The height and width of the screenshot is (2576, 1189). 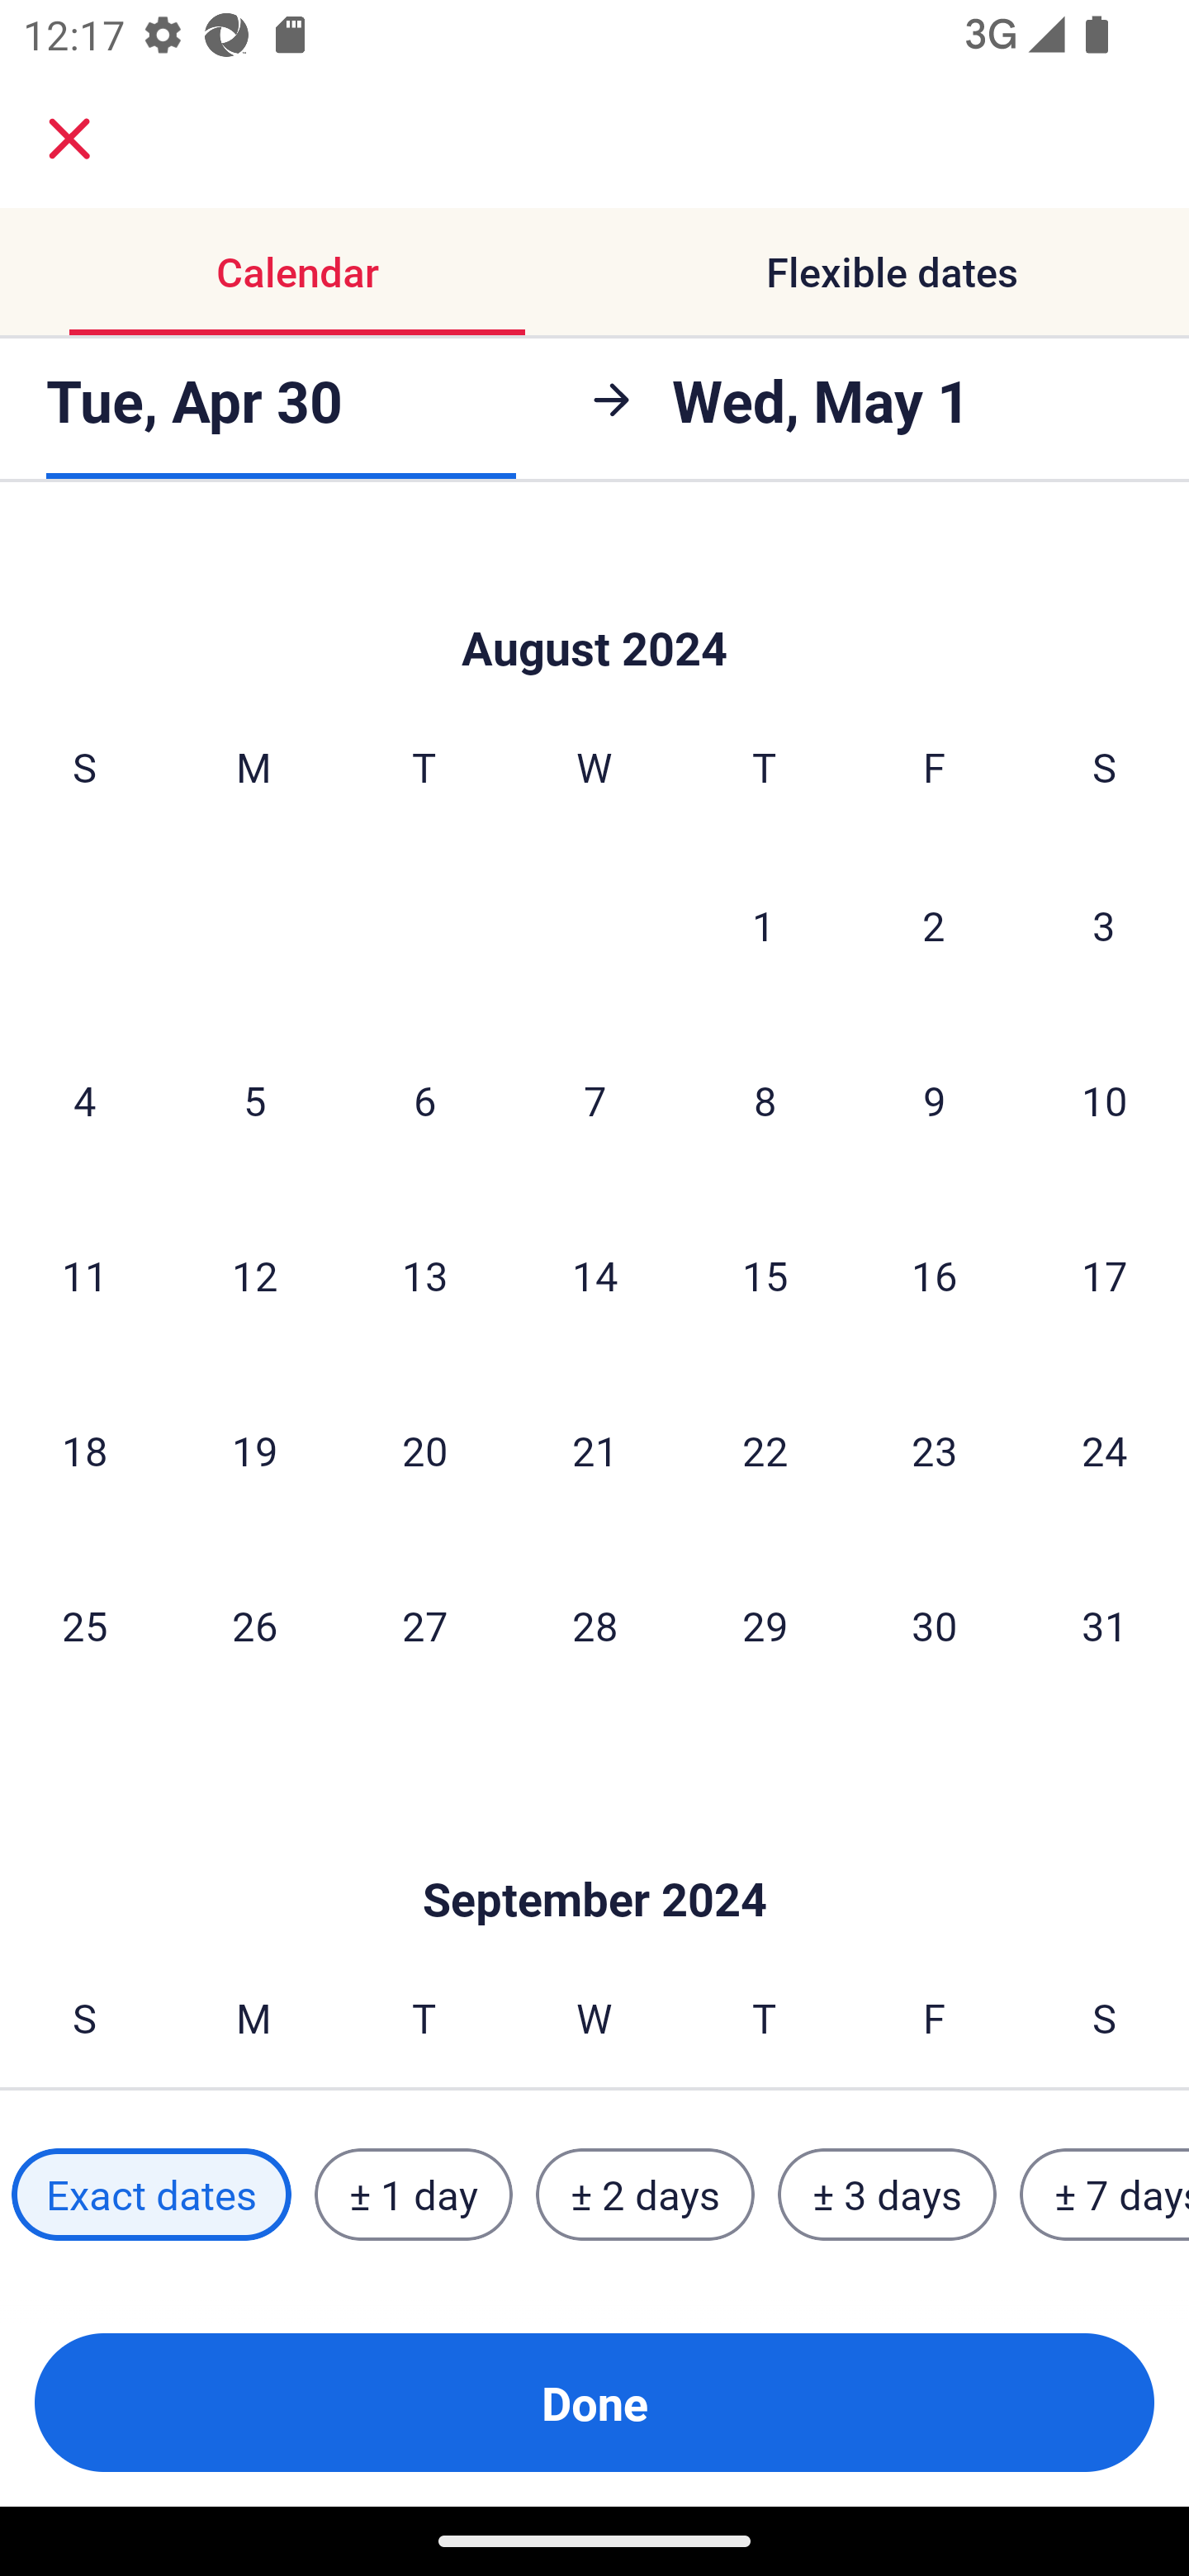 I want to click on ± 7 days, so click(x=1105, y=2195).